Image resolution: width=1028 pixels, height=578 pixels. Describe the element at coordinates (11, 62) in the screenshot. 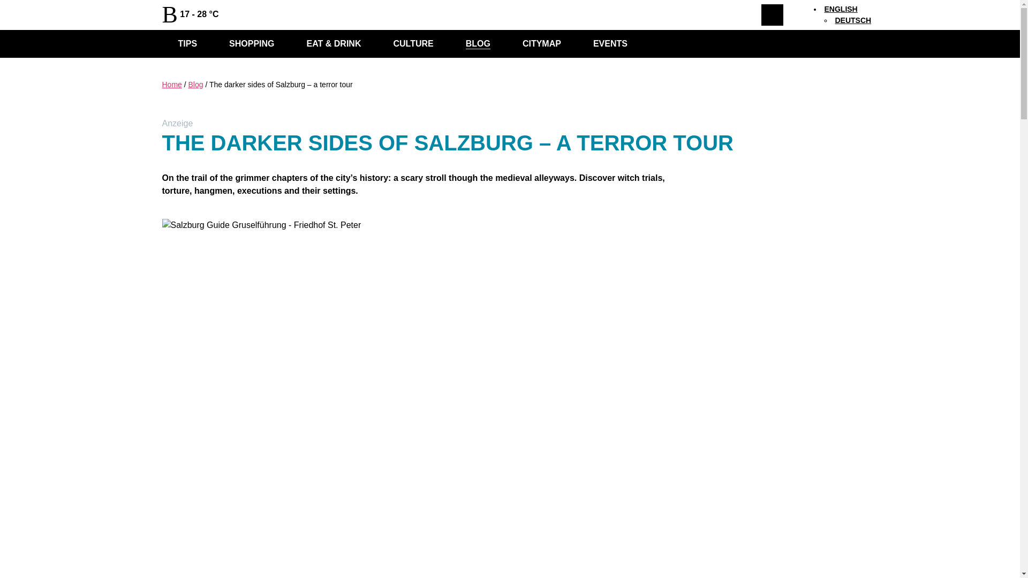

I see `HOME` at that location.